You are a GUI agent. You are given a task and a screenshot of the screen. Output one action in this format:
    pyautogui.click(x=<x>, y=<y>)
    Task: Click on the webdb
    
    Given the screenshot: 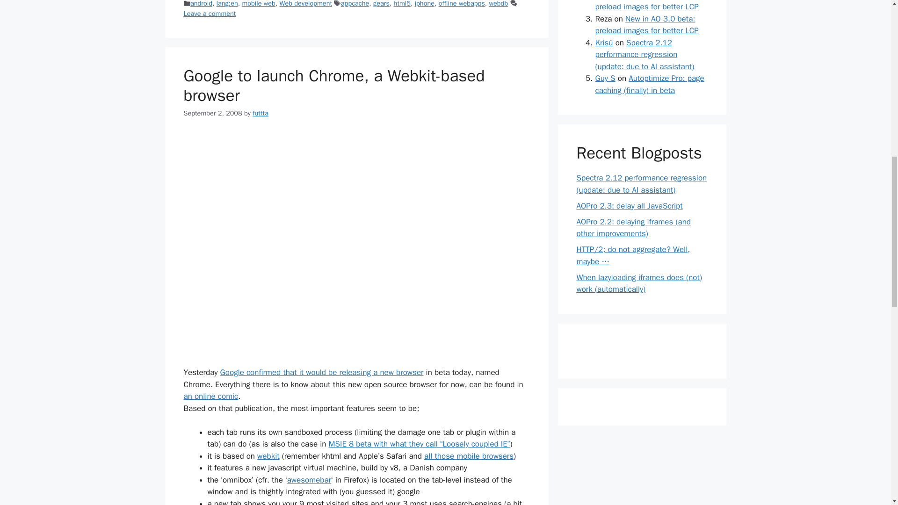 What is the action you would take?
    pyautogui.click(x=499, y=4)
    